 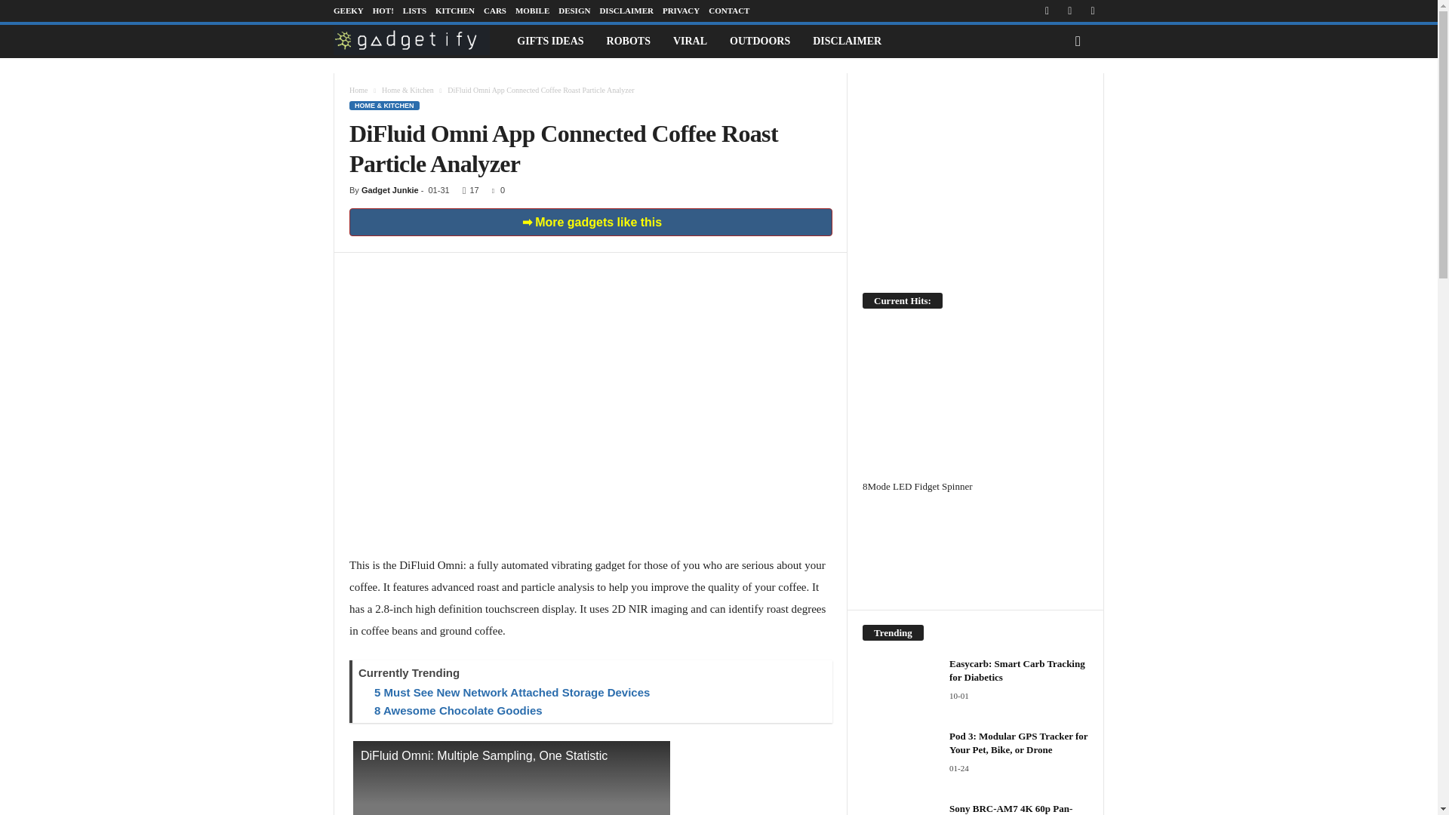 What do you see at coordinates (414, 11) in the screenshot?
I see `LISTS` at bounding box center [414, 11].